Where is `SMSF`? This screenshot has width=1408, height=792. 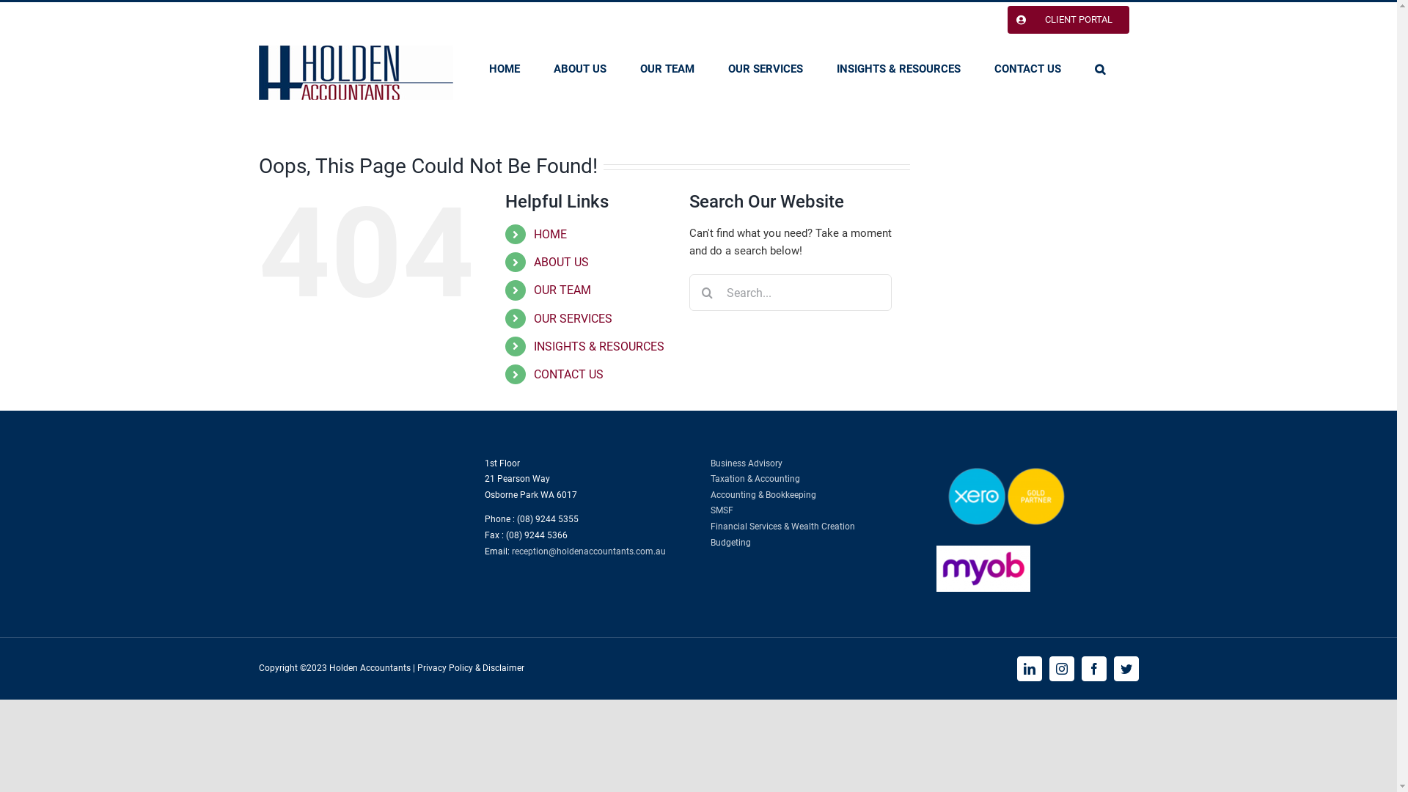
SMSF is located at coordinates (721, 510).